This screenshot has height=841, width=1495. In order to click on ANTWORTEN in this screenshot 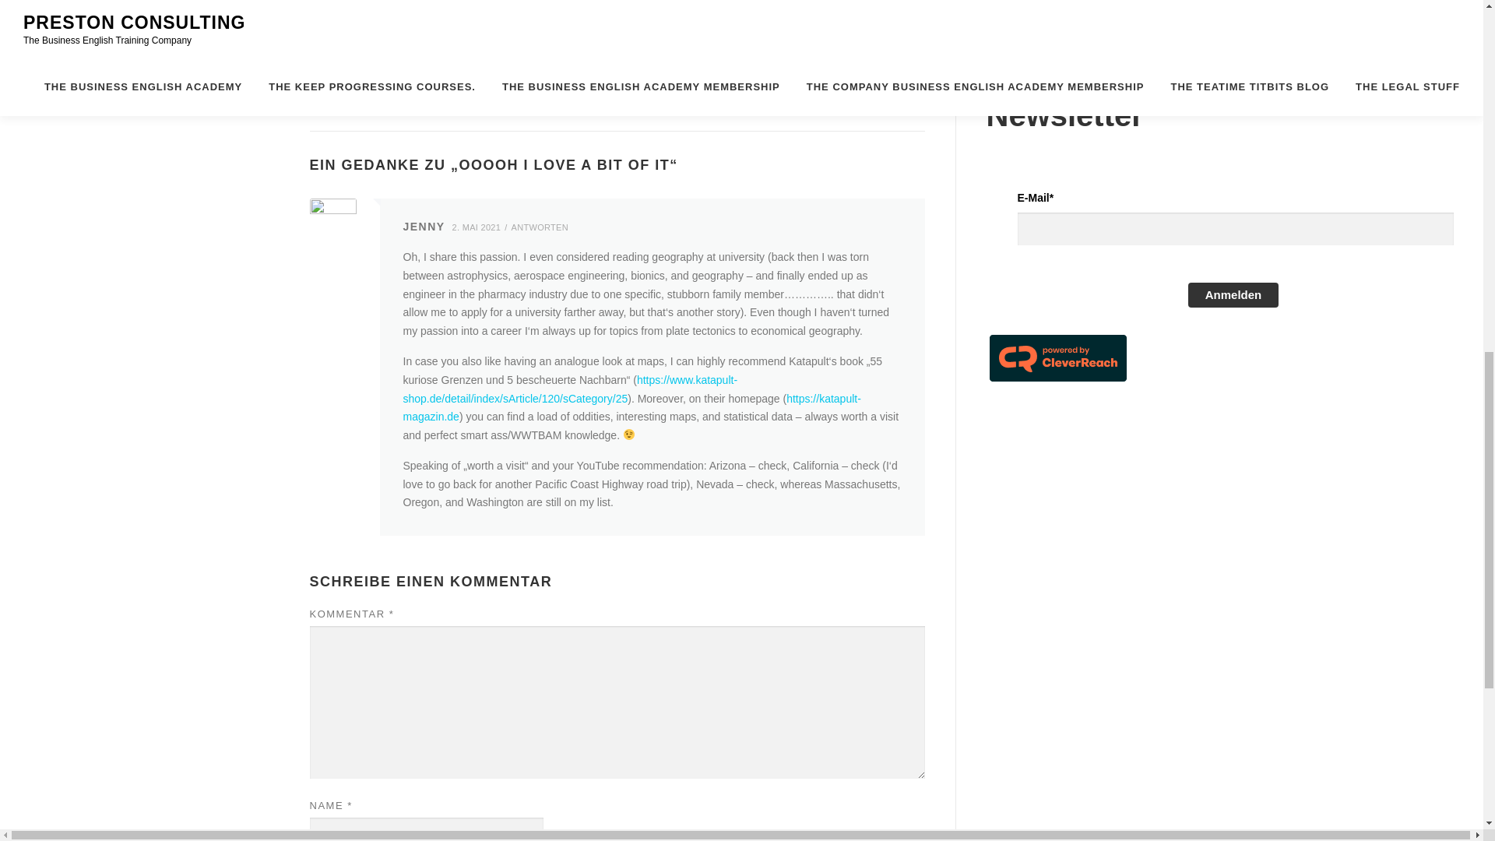, I will do `click(543, 227)`.